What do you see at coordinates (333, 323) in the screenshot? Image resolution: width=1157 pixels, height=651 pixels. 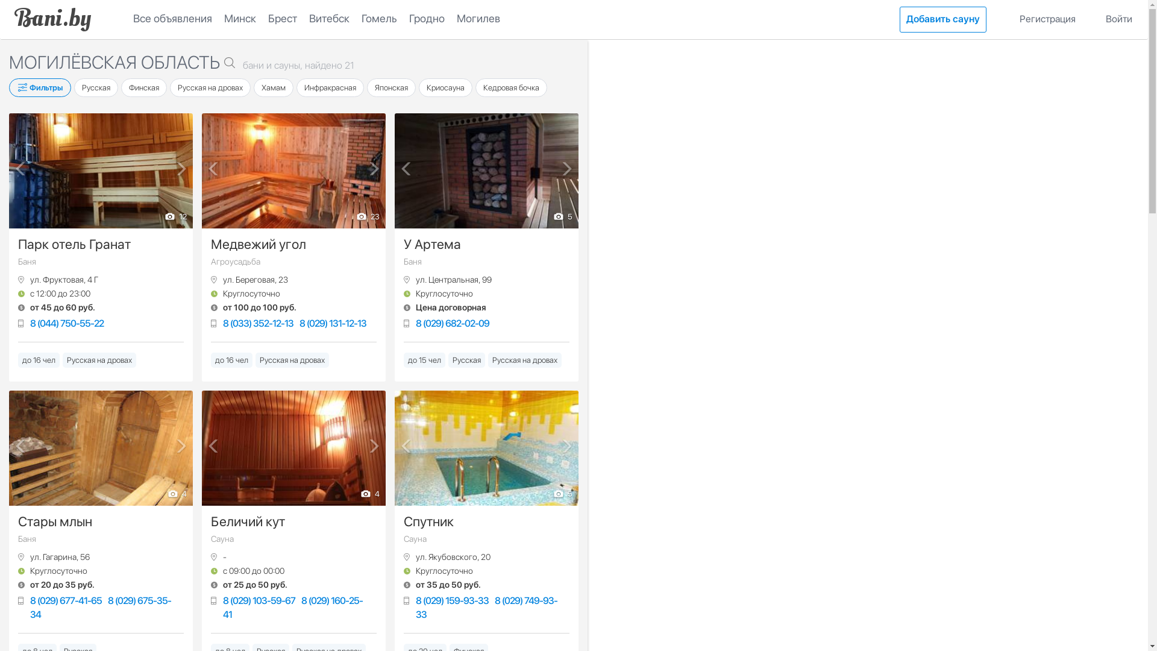 I see `8 (029) 131-12-13` at bounding box center [333, 323].